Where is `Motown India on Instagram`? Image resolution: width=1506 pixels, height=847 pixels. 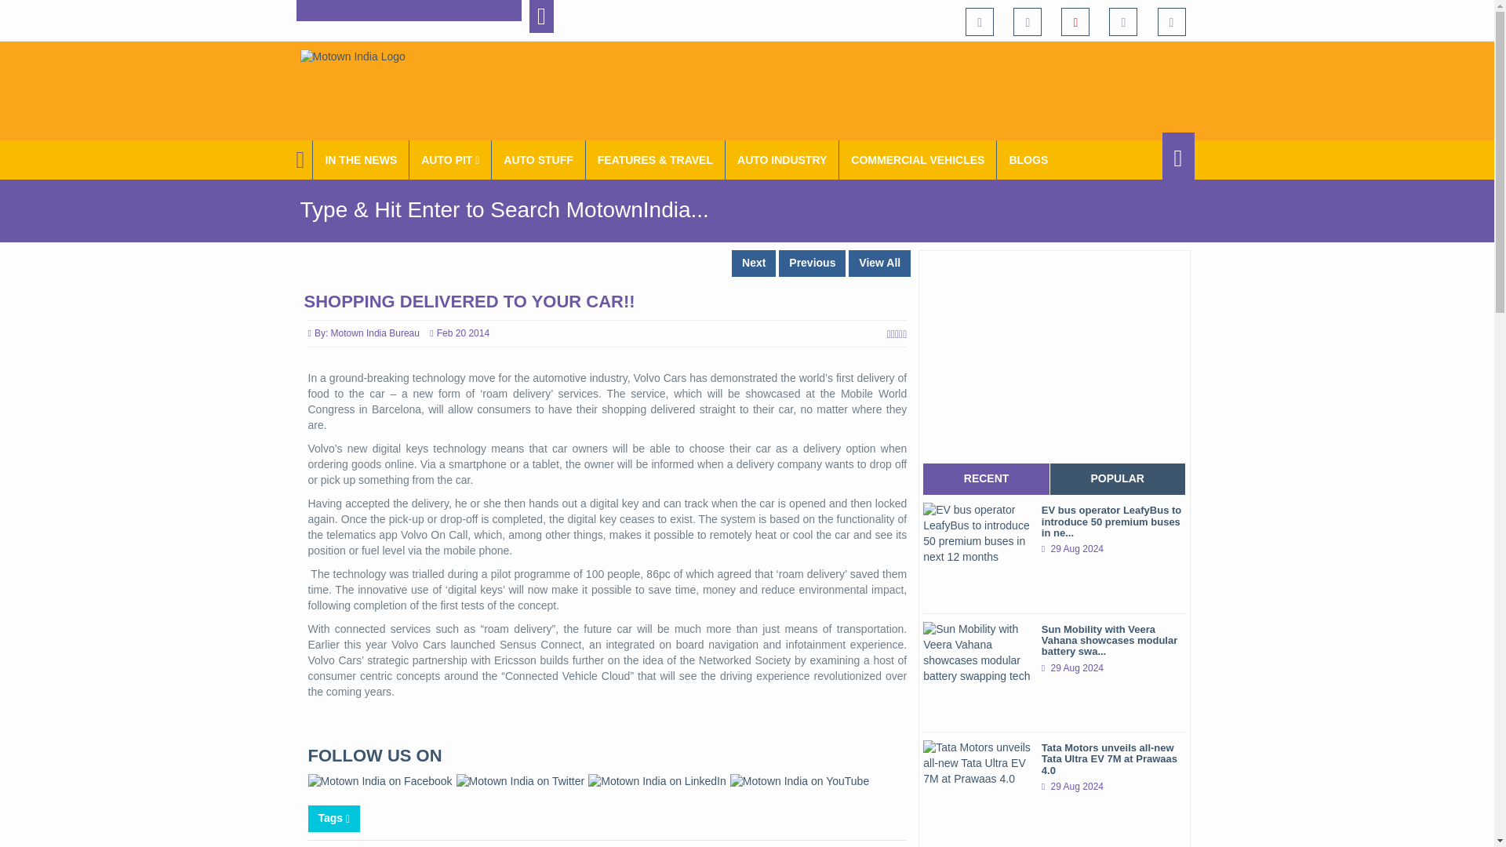
Motown India on Instagram is located at coordinates (1122, 22).